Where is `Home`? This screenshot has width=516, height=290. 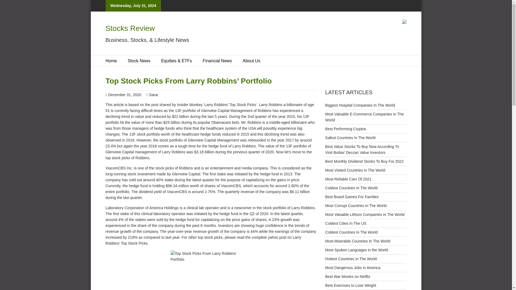
Home is located at coordinates (111, 61).